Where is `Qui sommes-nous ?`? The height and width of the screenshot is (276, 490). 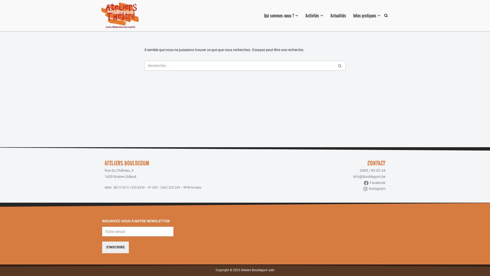
Qui sommes-nous ? is located at coordinates (279, 15).